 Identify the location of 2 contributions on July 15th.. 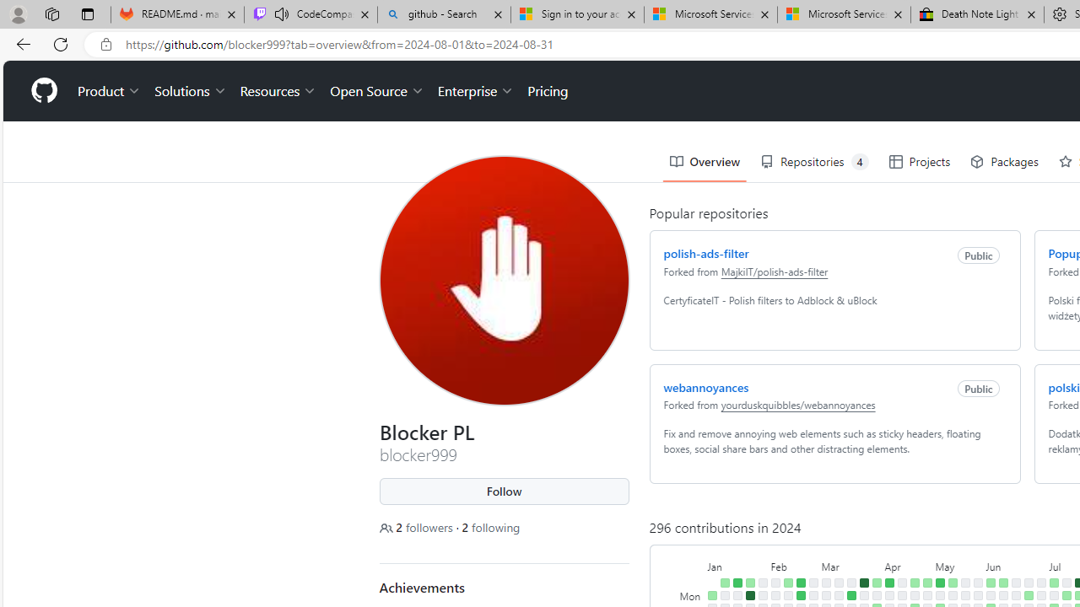
(1066, 595).